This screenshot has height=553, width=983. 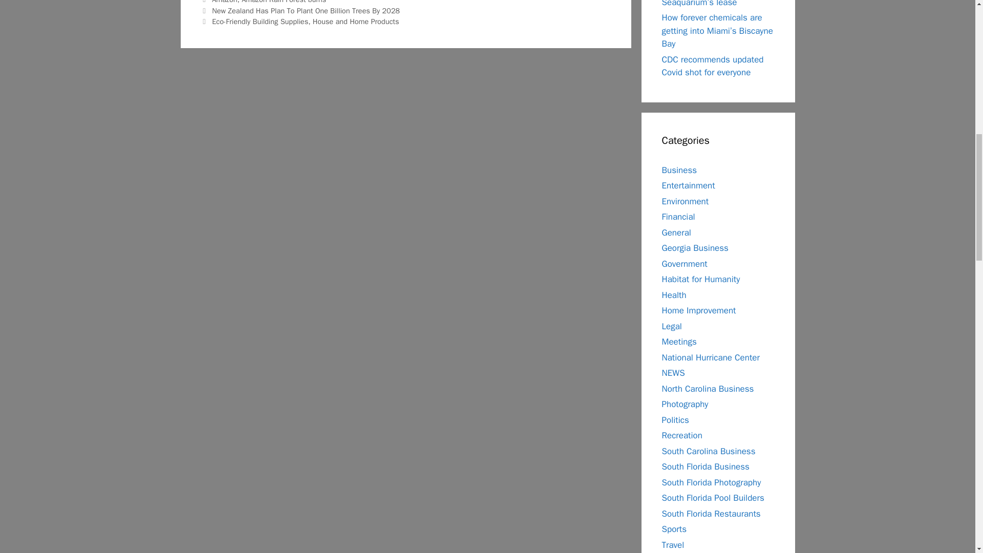 I want to click on Photography, so click(x=685, y=404).